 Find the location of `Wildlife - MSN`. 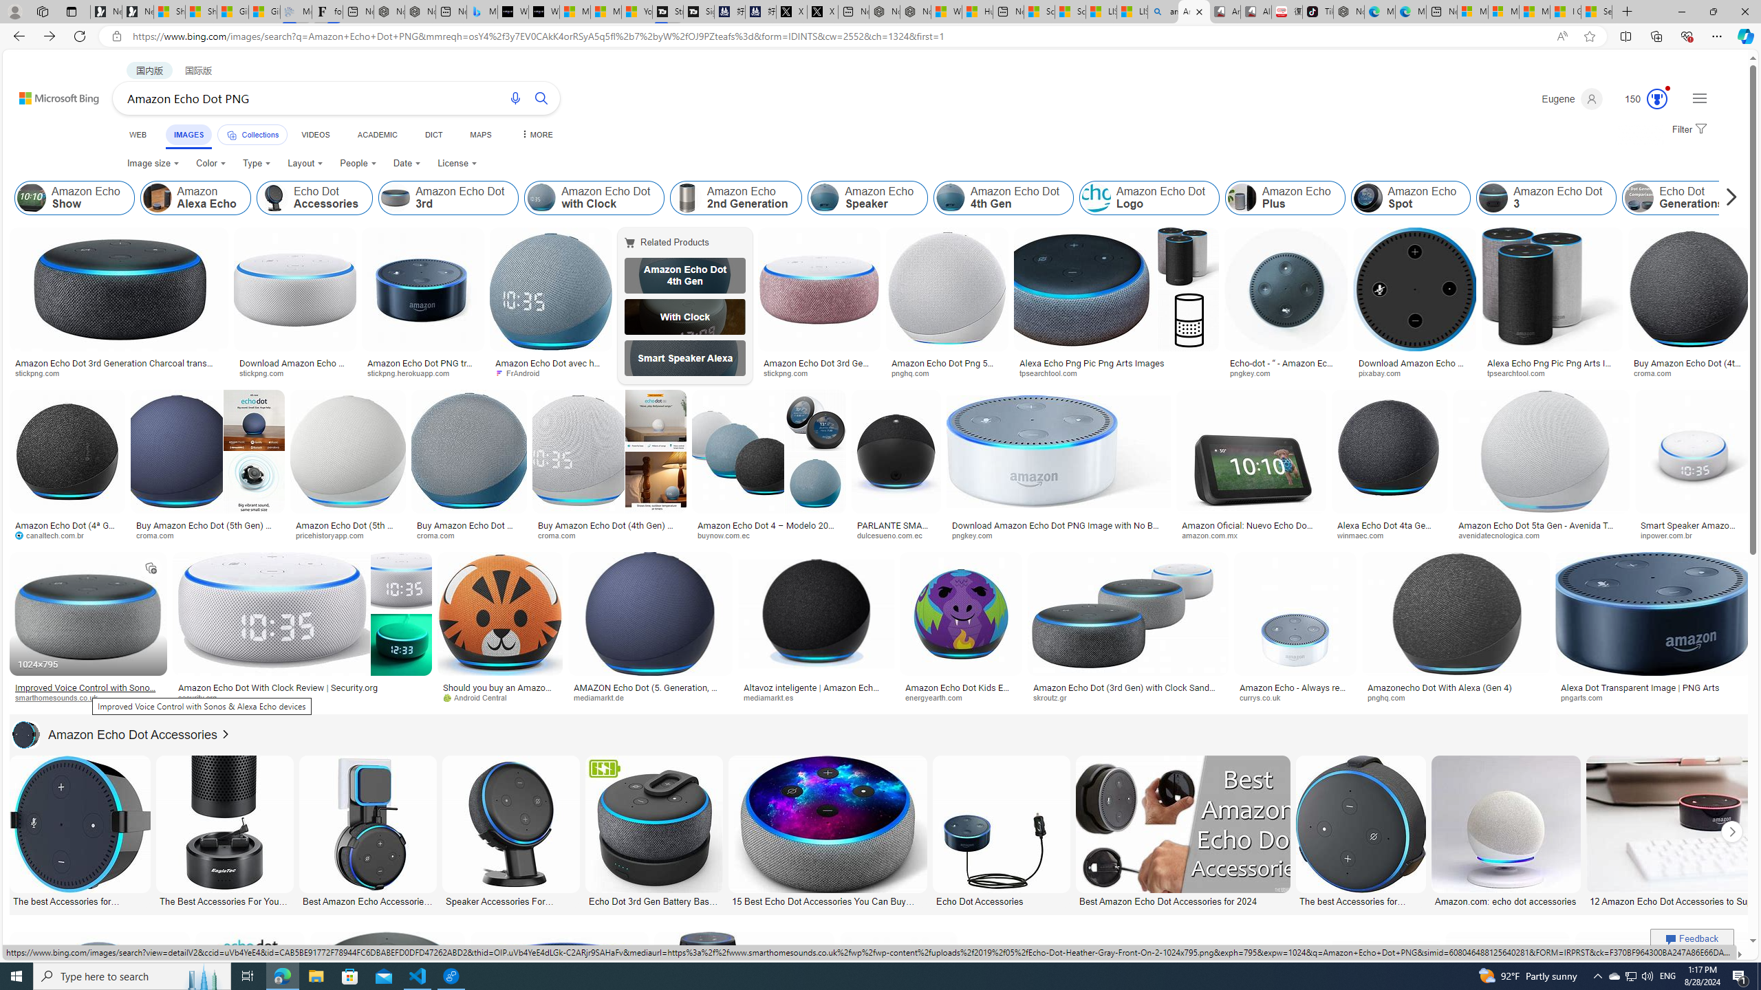

Wildlife - MSN is located at coordinates (947, 12).